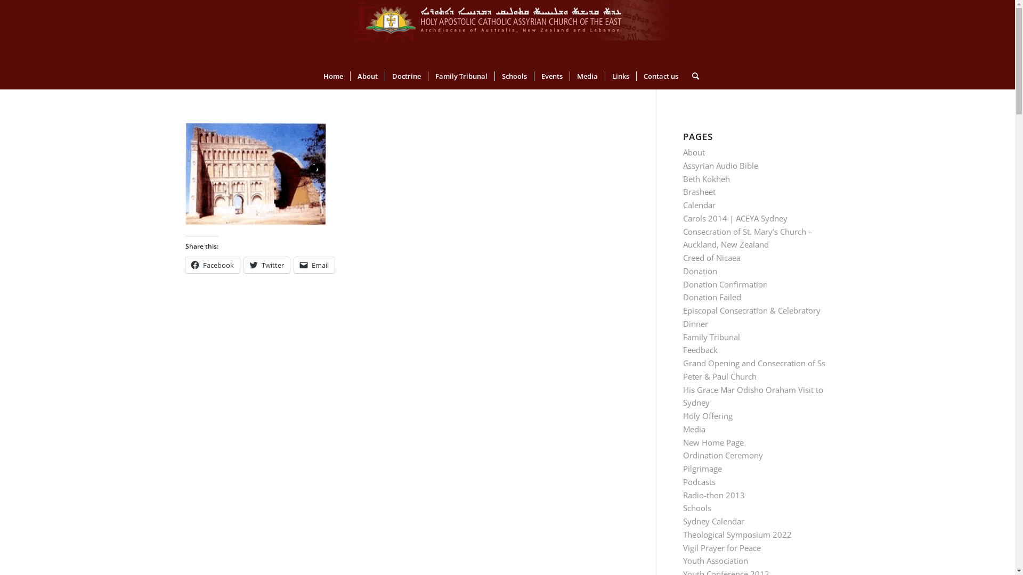 The image size is (1023, 575). I want to click on Theological Symposium 2022, so click(737, 535).